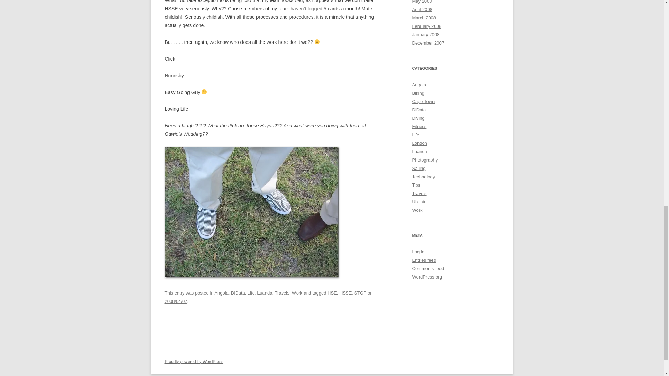  I want to click on 22:18, so click(176, 301).